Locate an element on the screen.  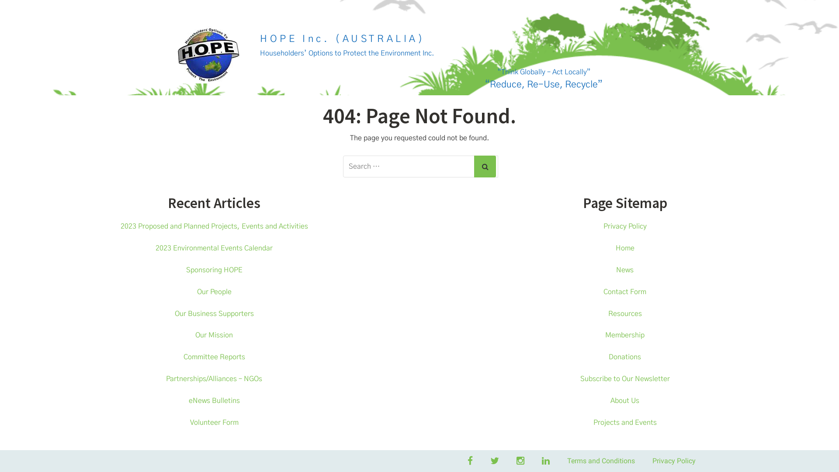
Privacy Policy is located at coordinates (625, 226).